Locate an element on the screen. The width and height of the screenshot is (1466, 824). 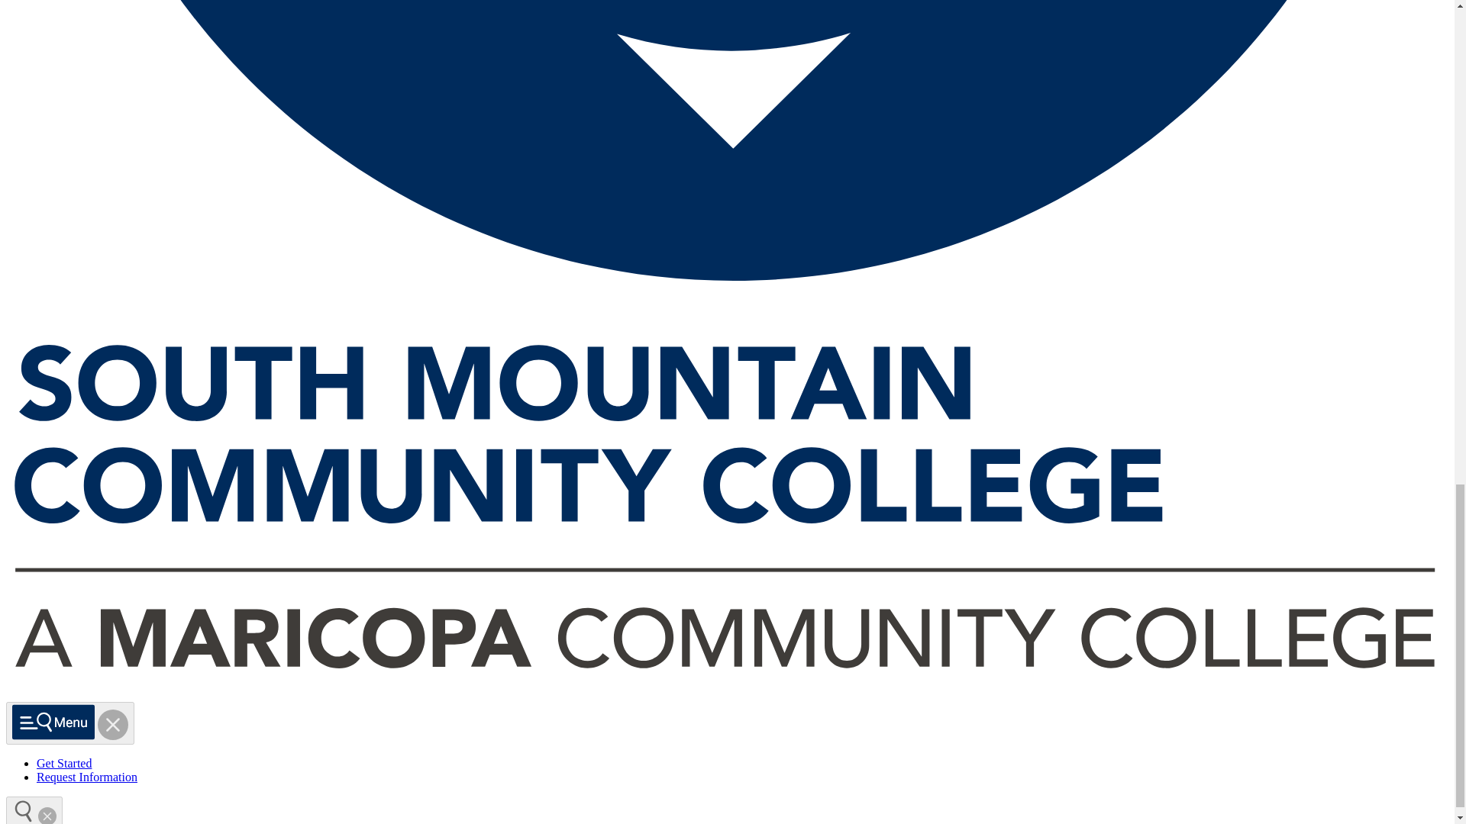
Get Started is located at coordinates (64, 763).